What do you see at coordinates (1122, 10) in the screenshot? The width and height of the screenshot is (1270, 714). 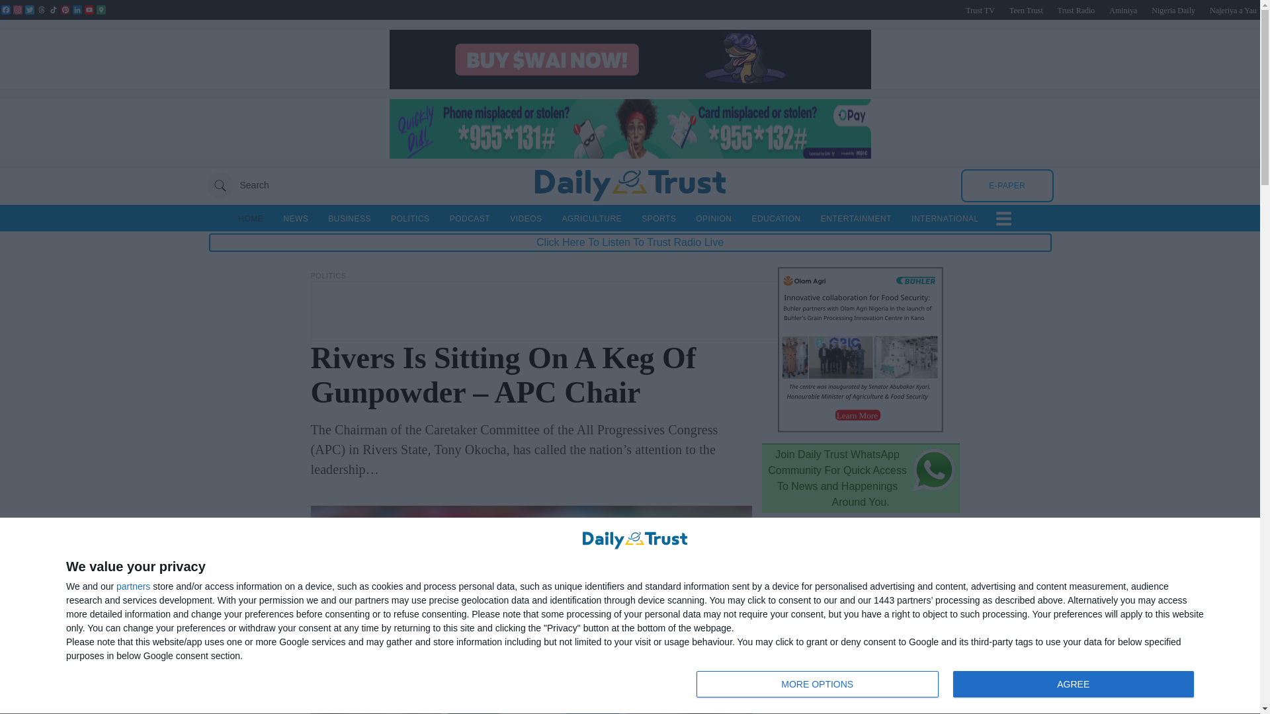 I see `Aminiya Online` at bounding box center [1122, 10].